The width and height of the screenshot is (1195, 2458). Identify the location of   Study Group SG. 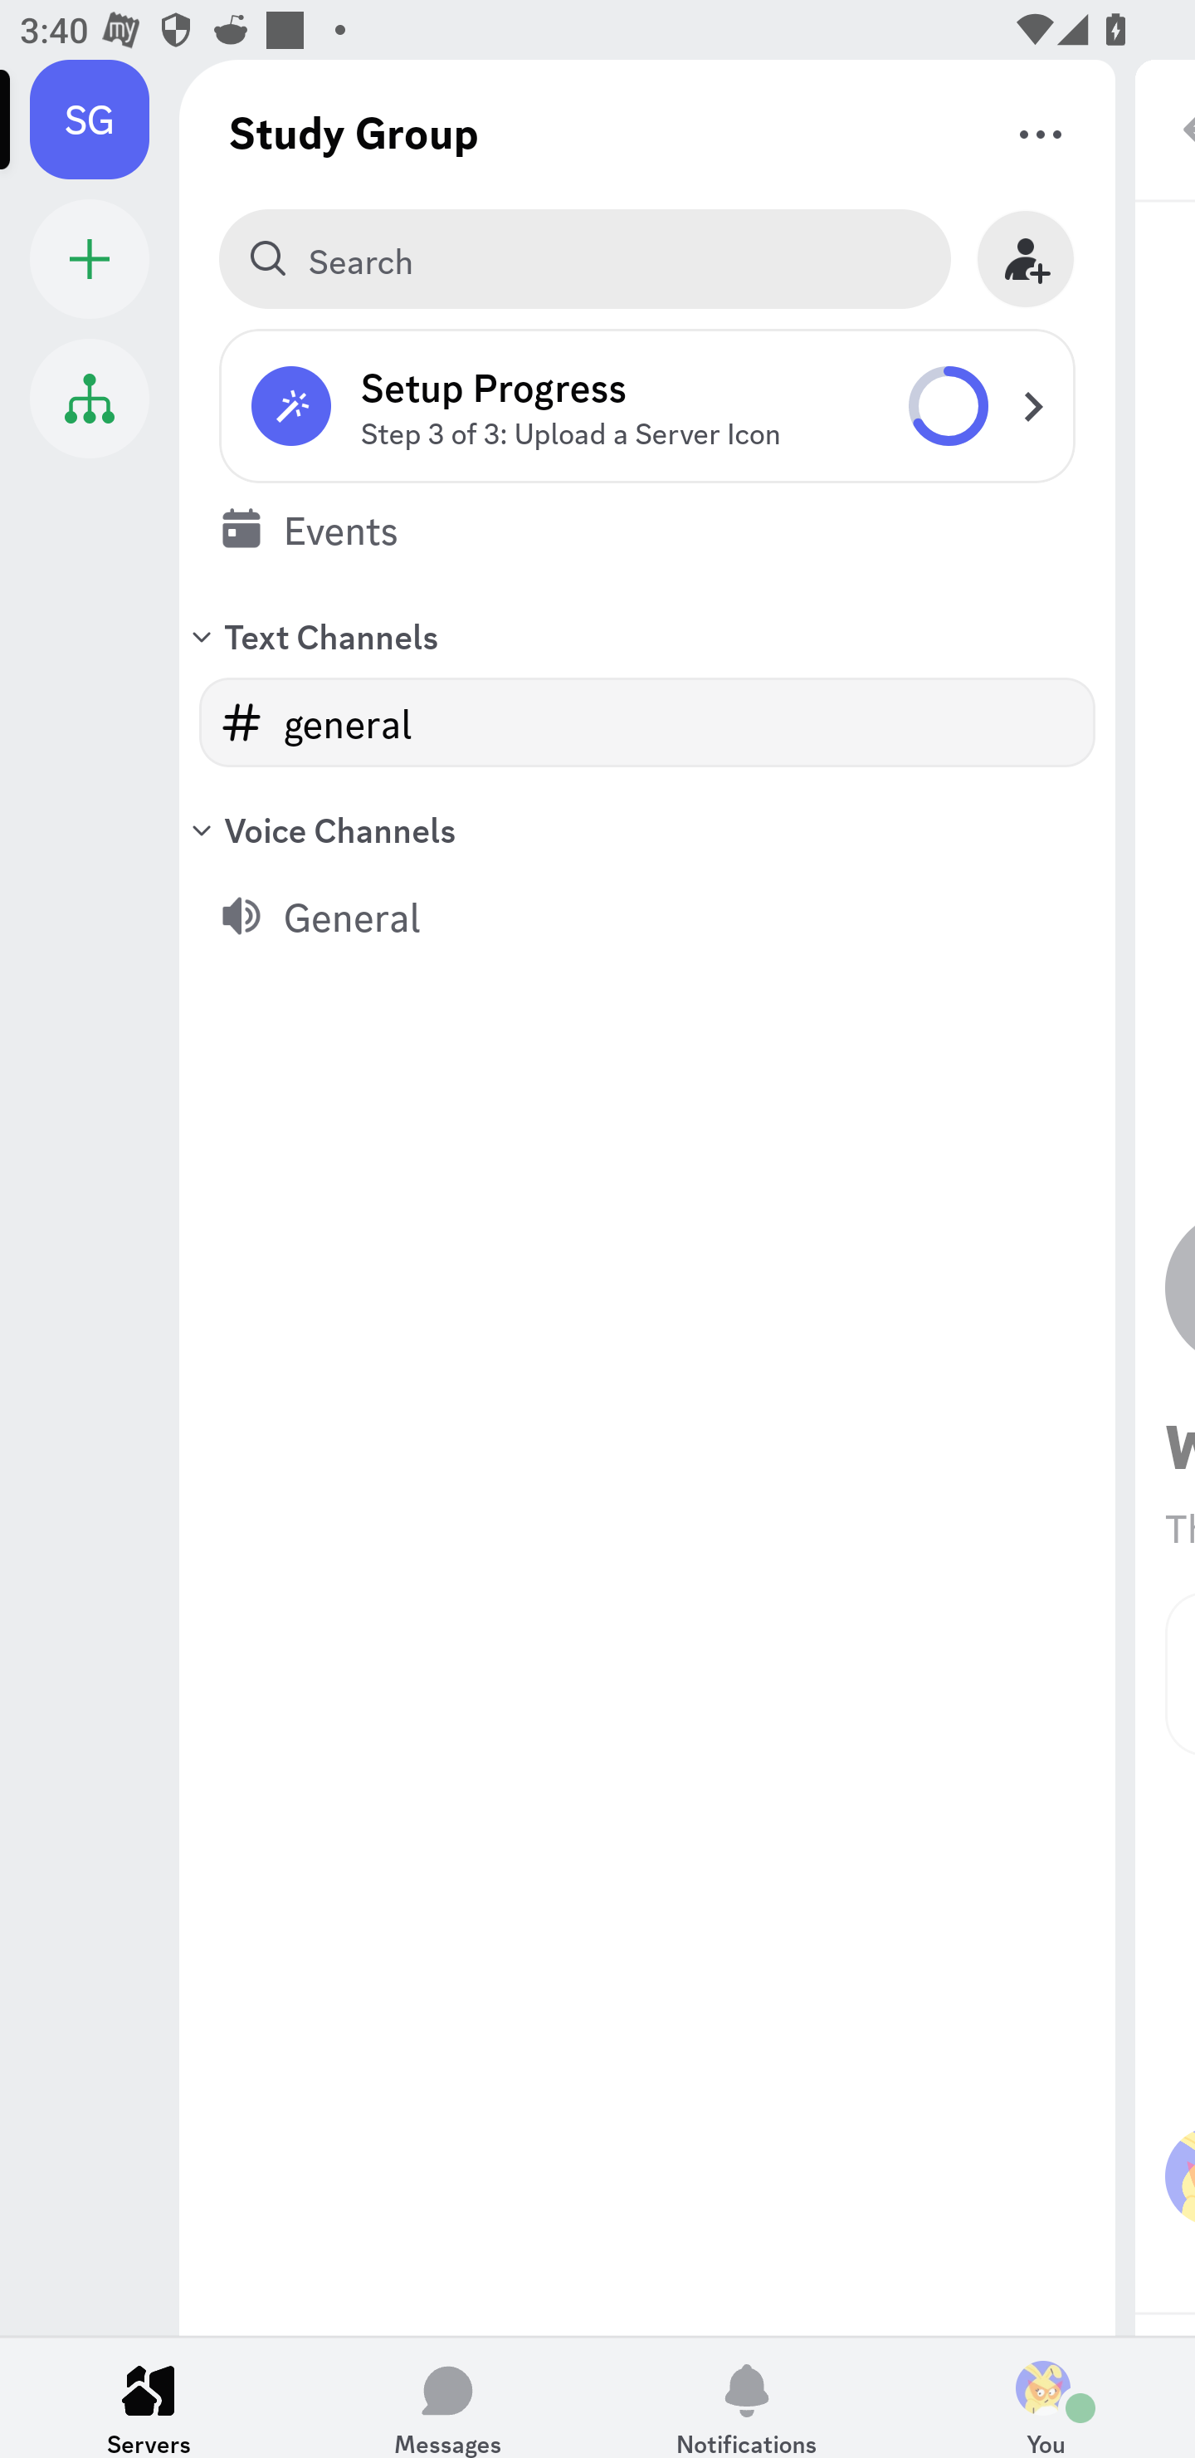
(105, 120).